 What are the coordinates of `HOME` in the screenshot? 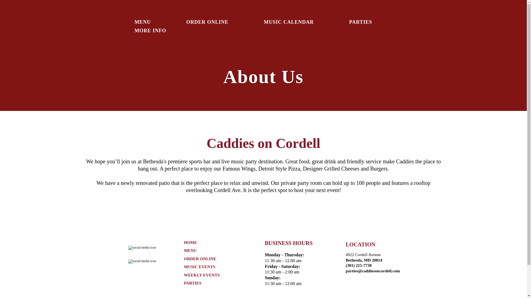 It's located at (190, 242).